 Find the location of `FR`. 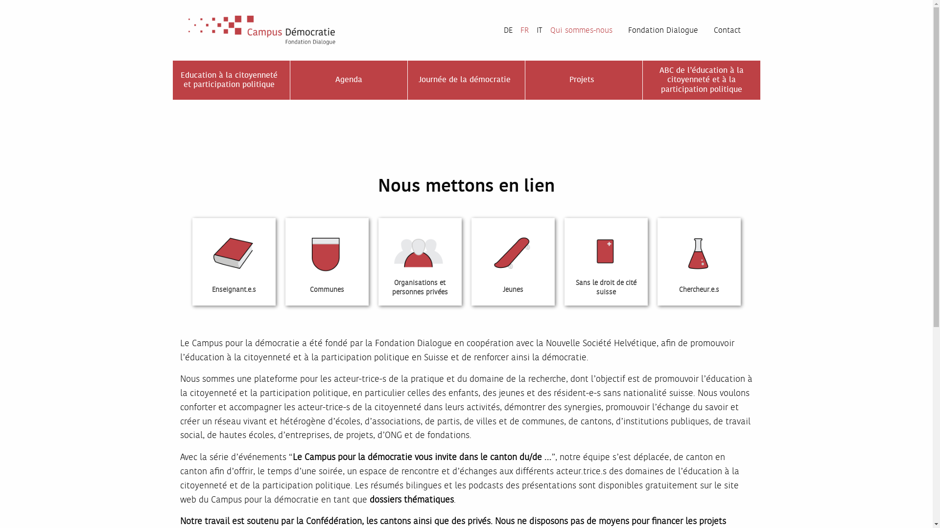

FR is located at coordinates (524, 30).